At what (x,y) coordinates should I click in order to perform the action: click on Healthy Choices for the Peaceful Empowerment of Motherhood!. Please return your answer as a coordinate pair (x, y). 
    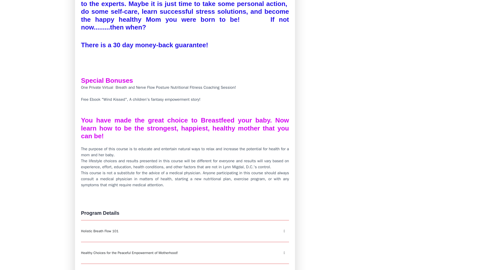
    Looking at the image, I should click on (185, 252).